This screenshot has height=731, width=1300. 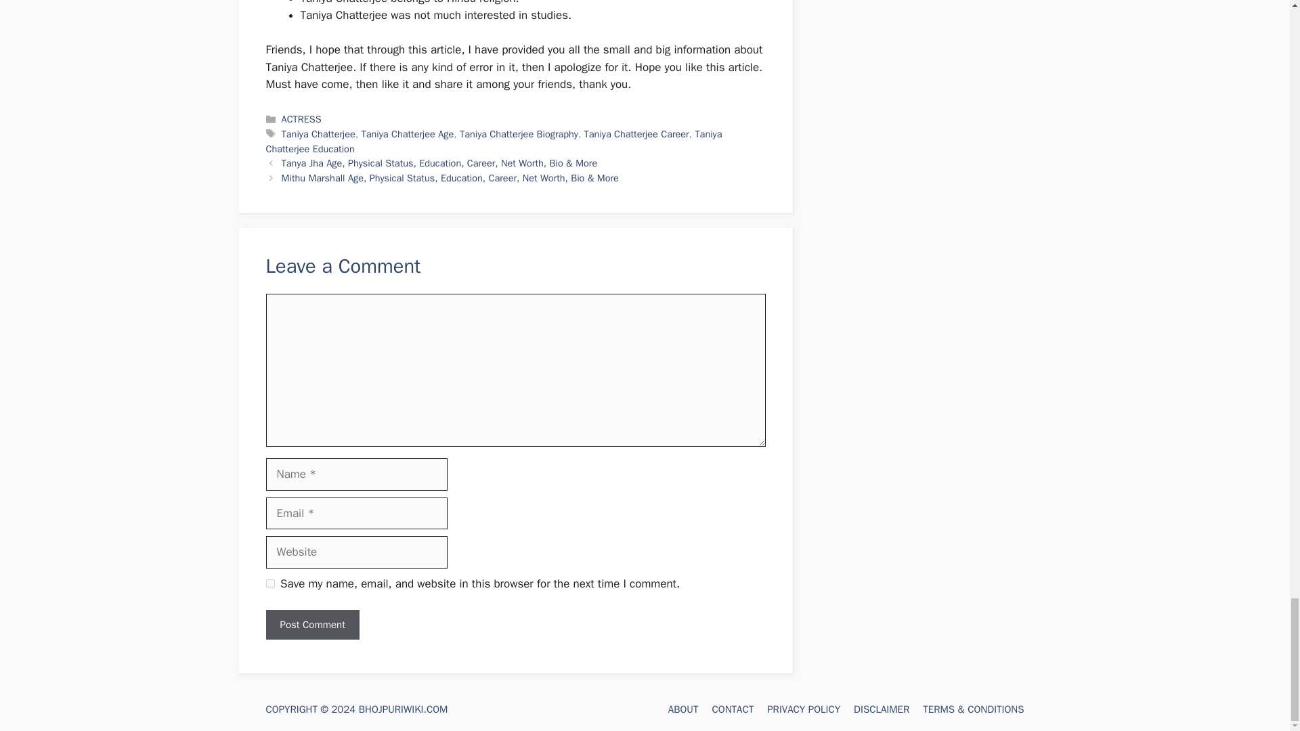 What do you see at coordinates (318, 134) in the screenshot?
I see `Taniya Chatterjee` at bounding box center [318, 134].